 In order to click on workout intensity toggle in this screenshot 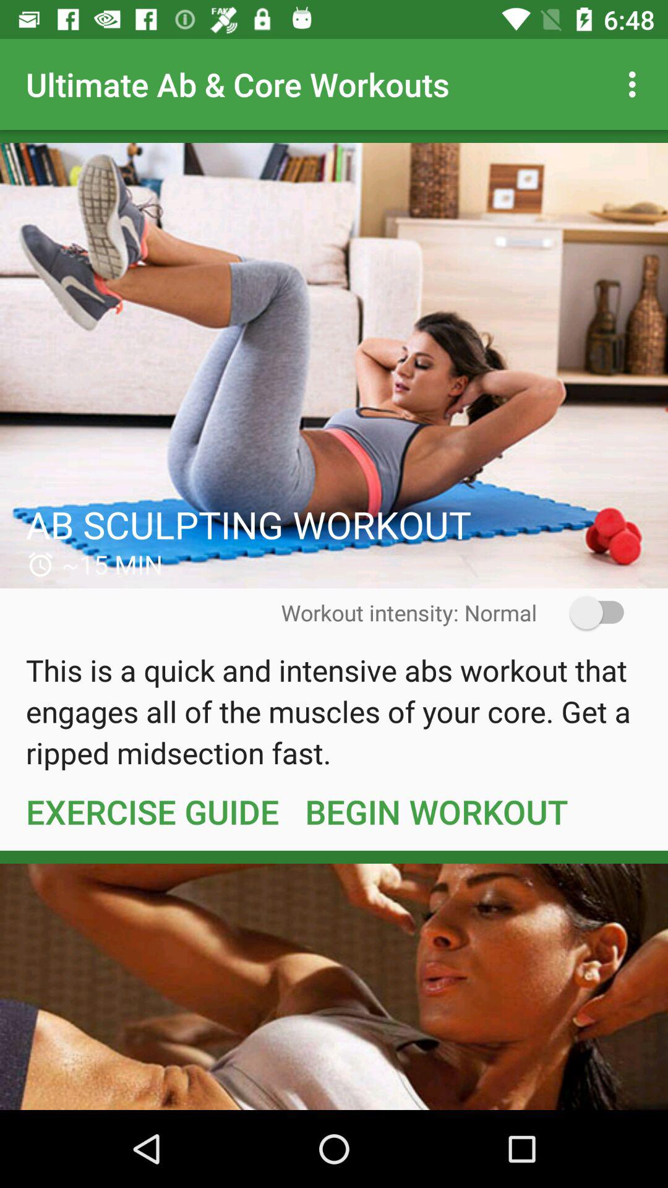, I will do `click(589, 613)`.